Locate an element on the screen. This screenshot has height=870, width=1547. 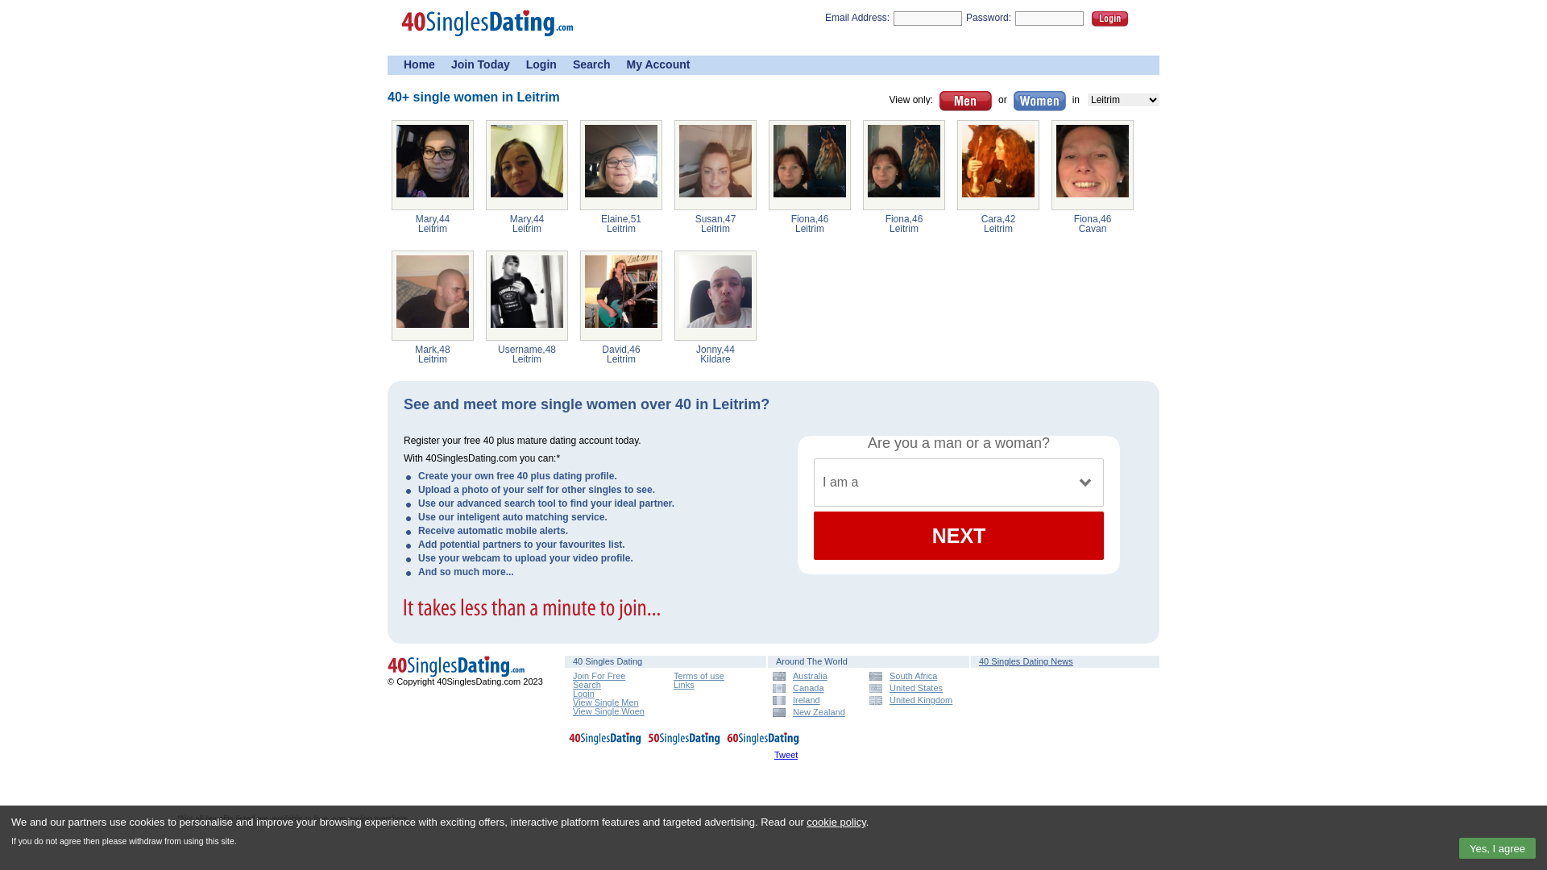
Ireland is located at coordinates (815, 701).